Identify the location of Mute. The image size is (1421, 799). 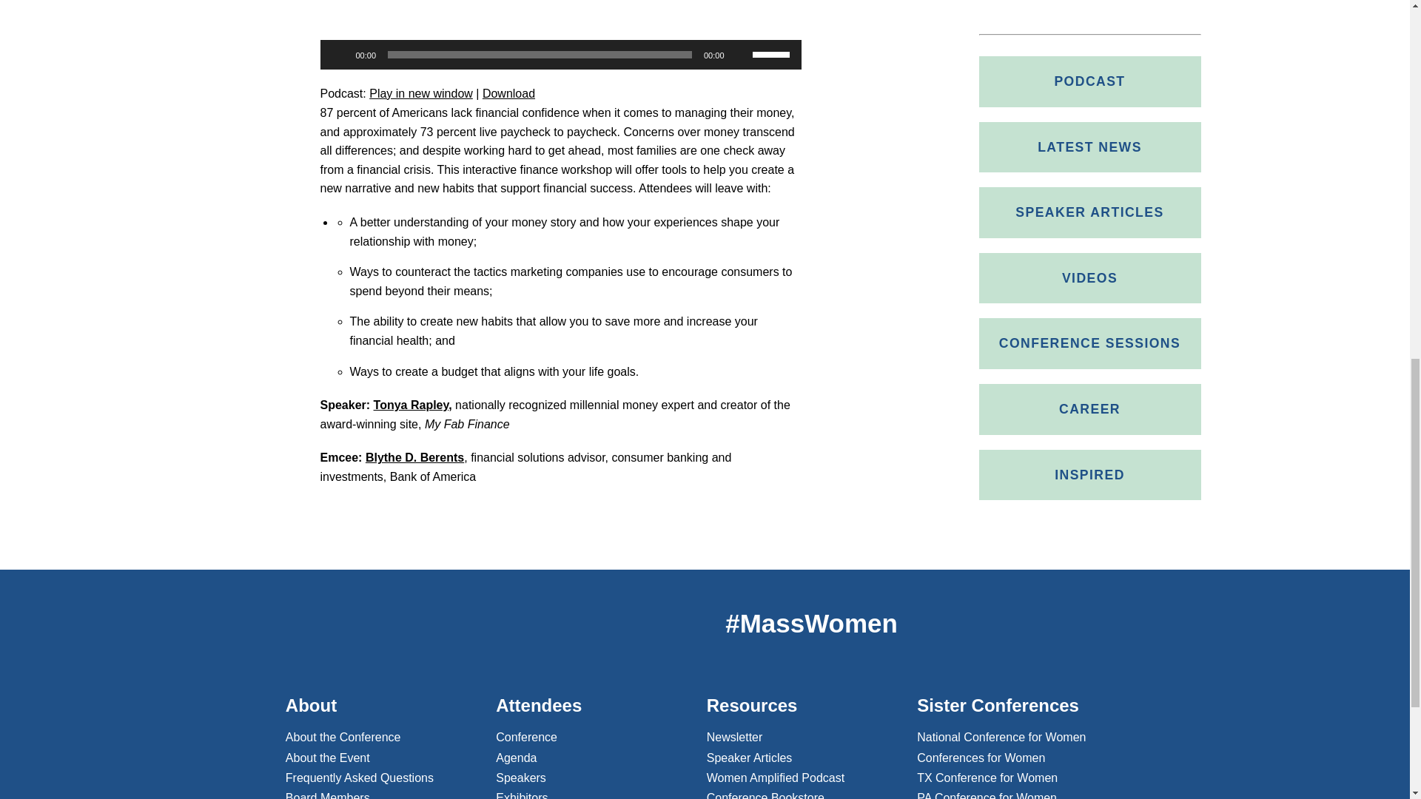
(740, 55).